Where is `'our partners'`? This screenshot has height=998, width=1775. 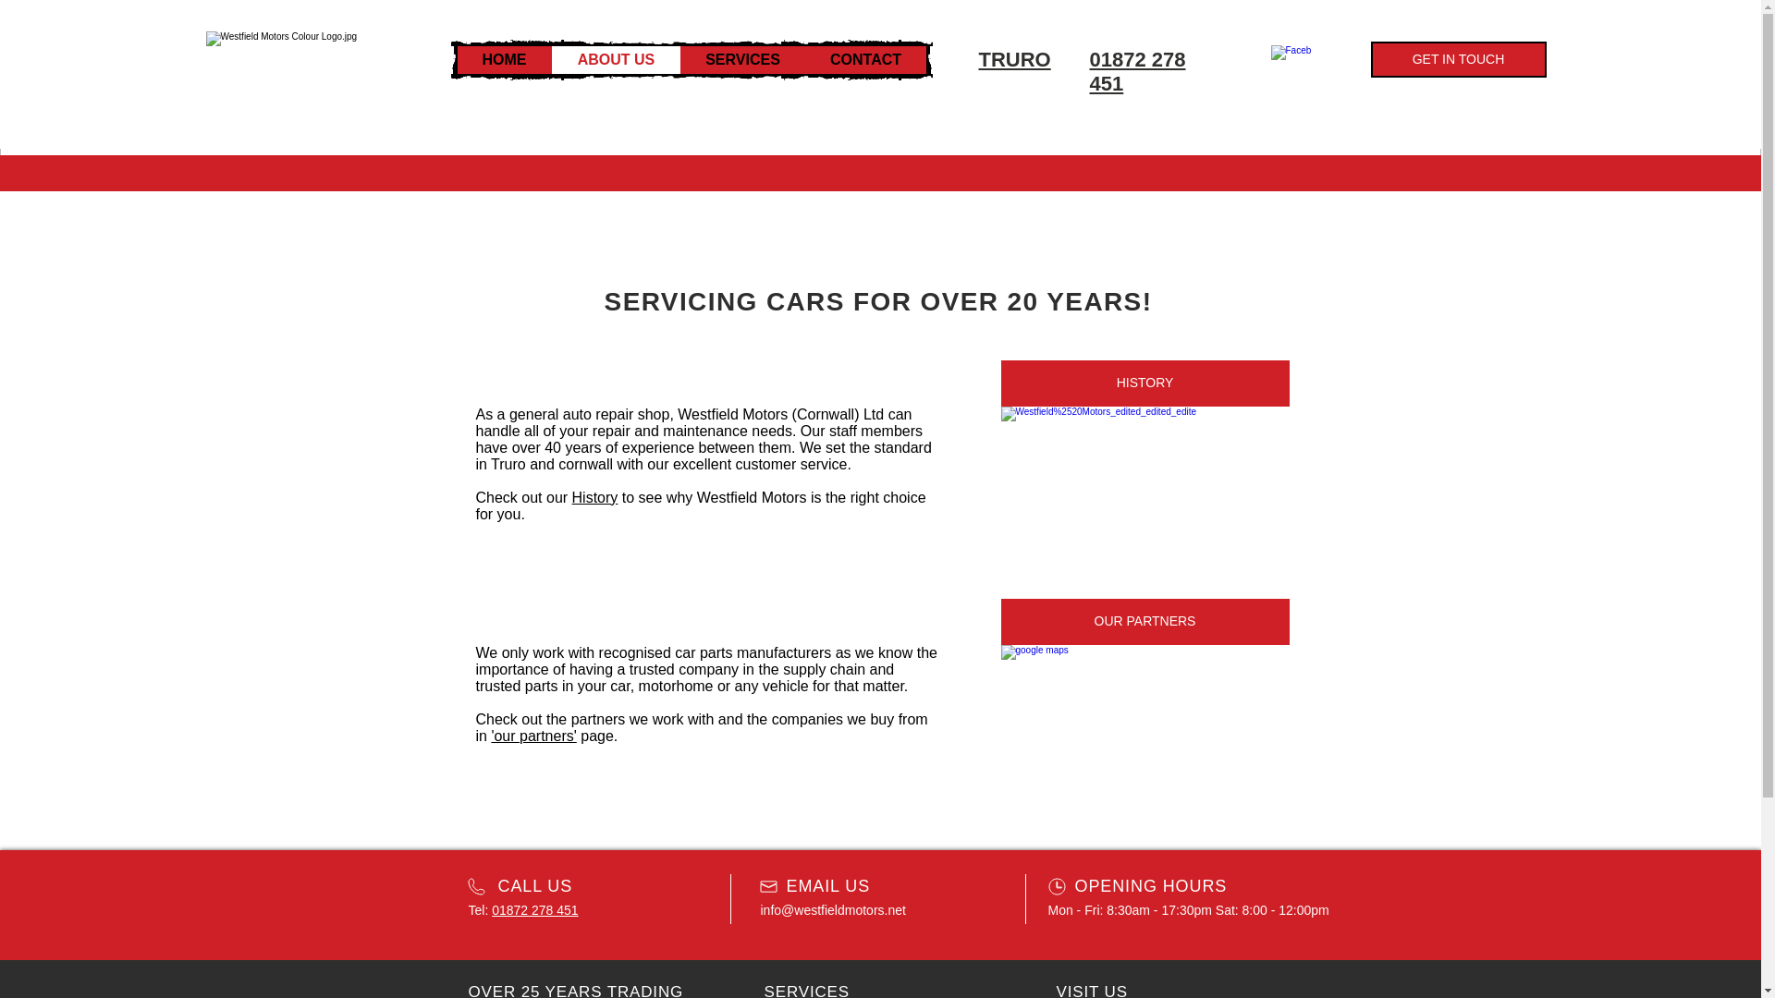
'our partners' is located at coordinates (532, 736).